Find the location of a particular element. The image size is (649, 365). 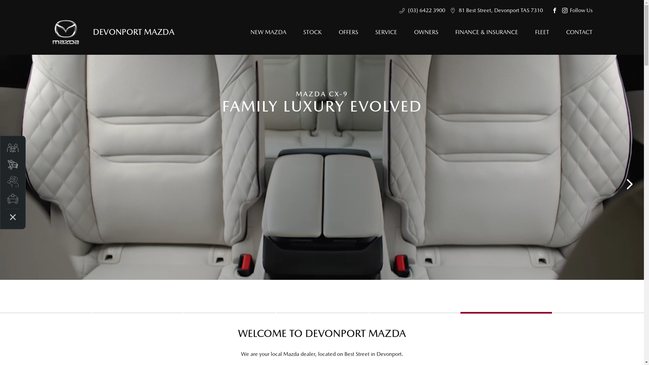

OFFERS is located at coordinates (348, 32).